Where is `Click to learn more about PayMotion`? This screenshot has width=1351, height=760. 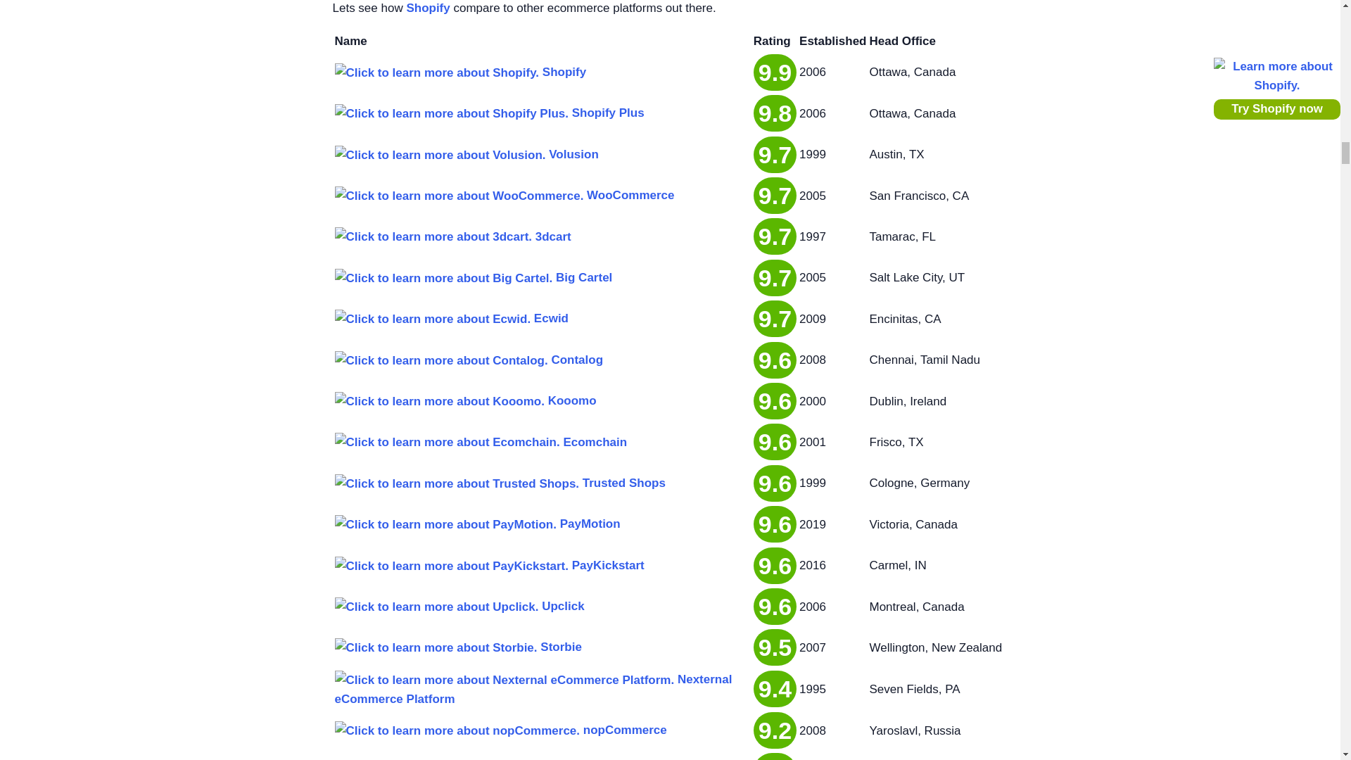 Click to learn more about PayMotion is located at coordinates (446, 525).